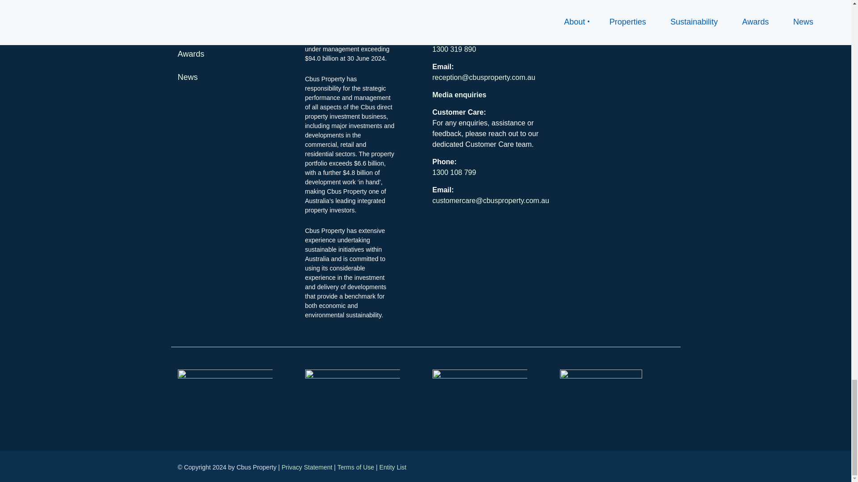 The width and height of the screenshot is (858, 482). I want to click on Privacy Statement, so click(307, 467).